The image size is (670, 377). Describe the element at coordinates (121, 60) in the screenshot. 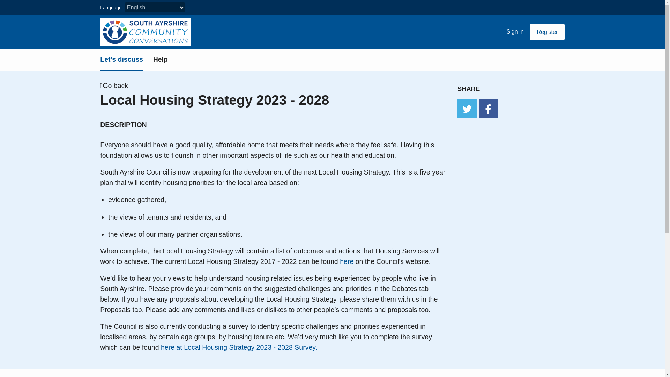

I see `Let's discuss` at that location.